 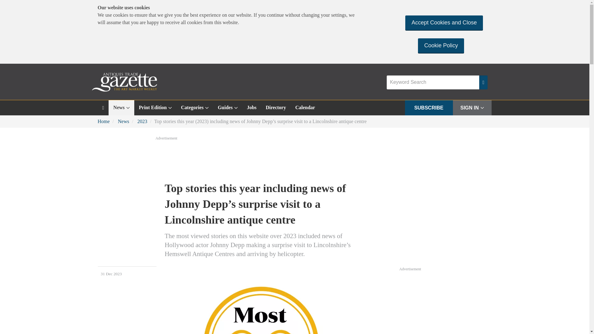 What do you see at coordinates (103, 108) in the screenshot?
I see `home` at bounding box center [103, 108].